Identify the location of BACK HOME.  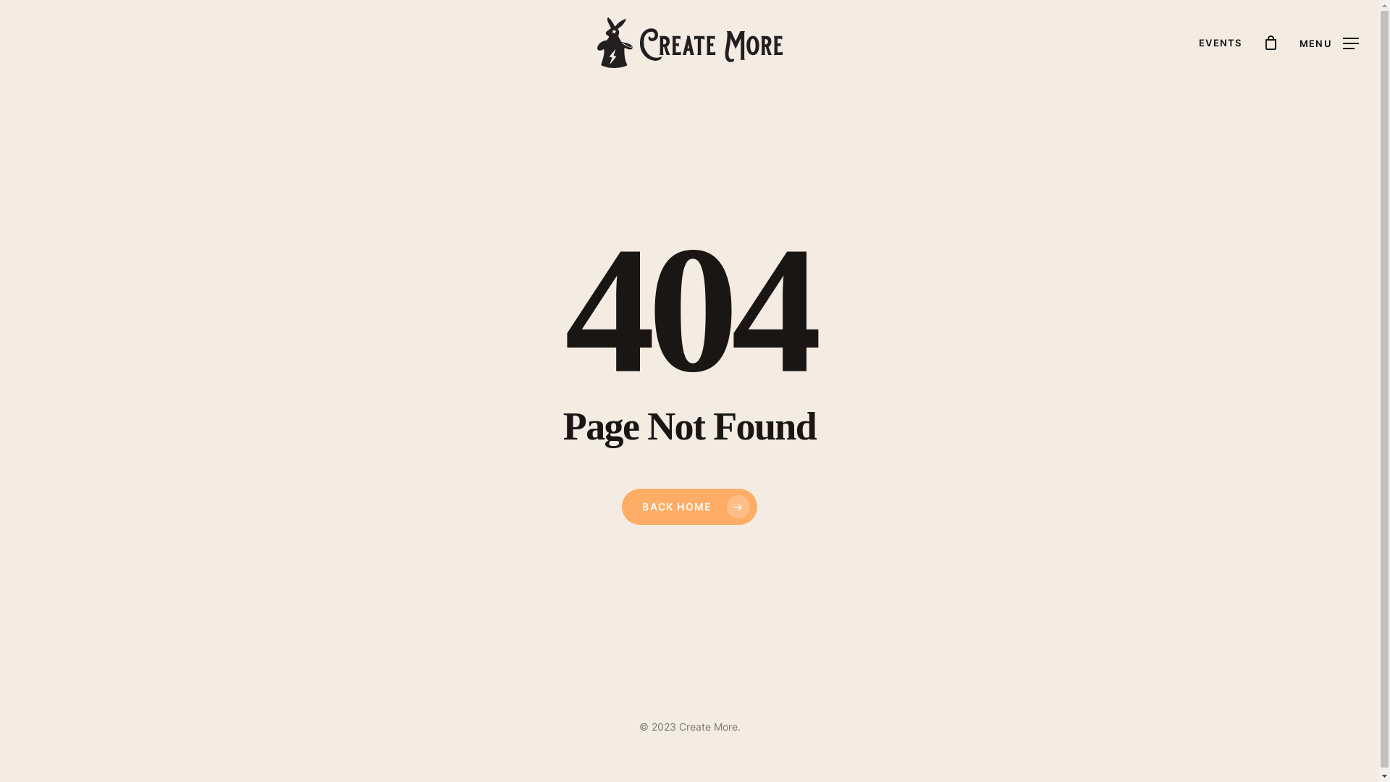
(689, 507).